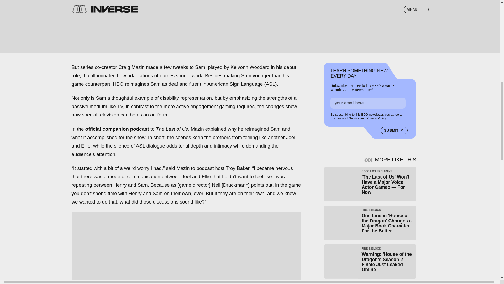 The width and height of the screenshot is (504, 284). I want to click on official companion podcast, so click(117, 129).